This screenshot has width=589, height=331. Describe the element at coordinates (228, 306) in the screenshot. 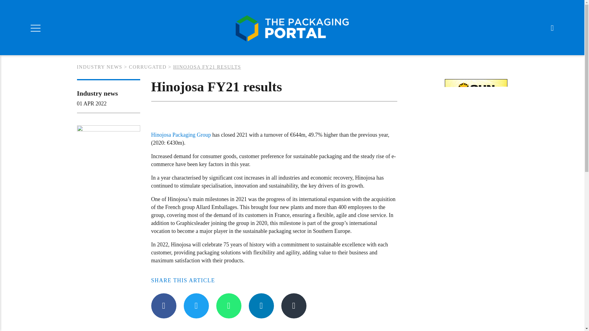

I see `Share on Whatsapp` at that location.